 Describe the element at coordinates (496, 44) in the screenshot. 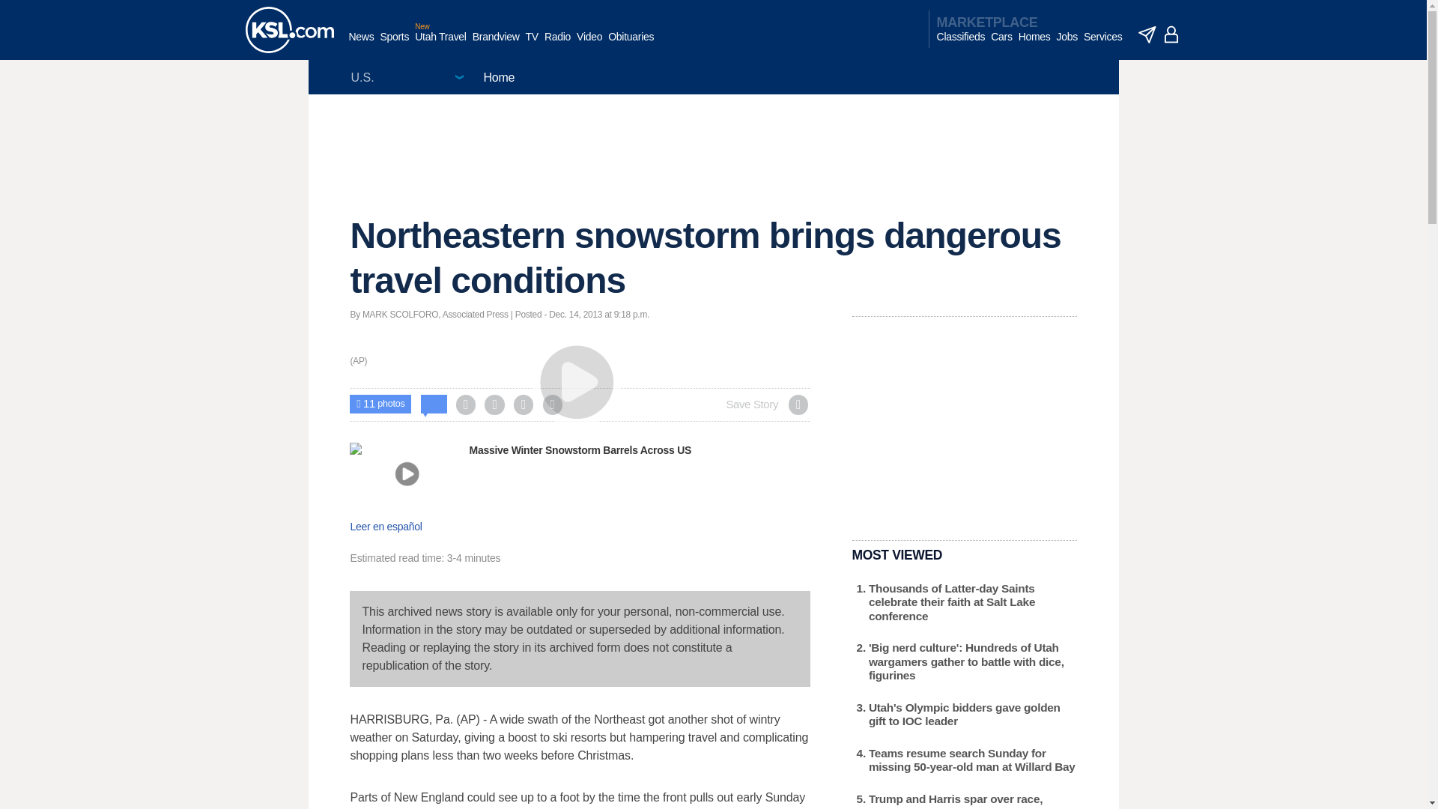

I see `Brandview` at that location.